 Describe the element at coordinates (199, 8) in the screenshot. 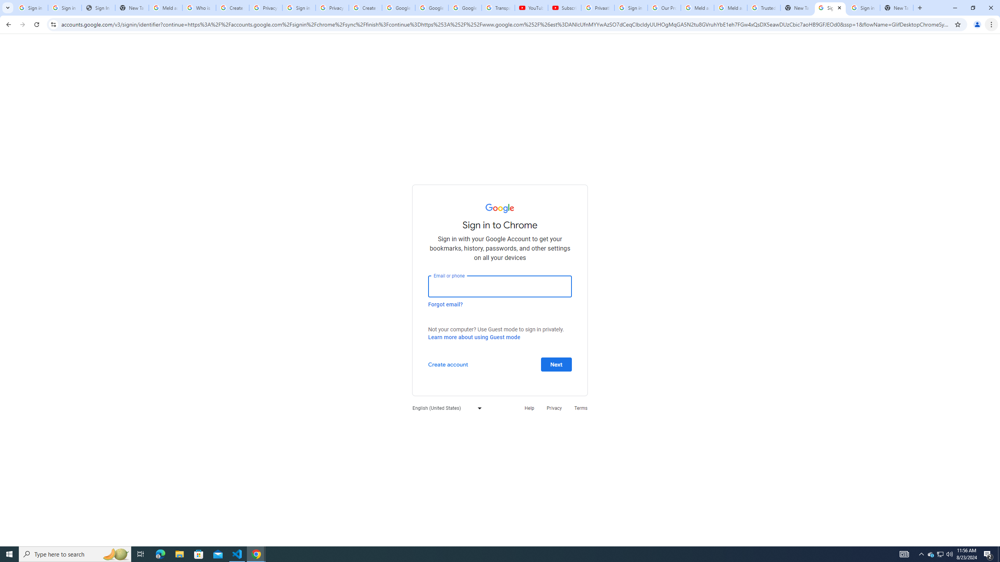

I see `Who is my administrator? - Google Account Help` at that location.